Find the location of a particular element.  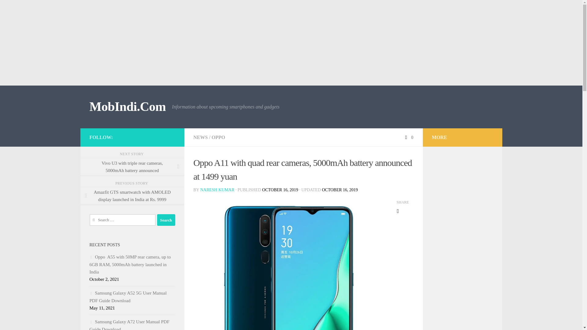

0 is located at coordinates (408, 137).